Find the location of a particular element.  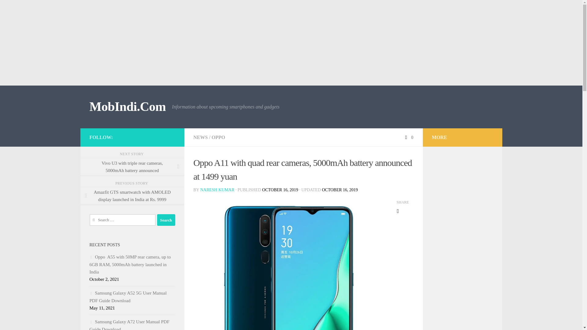

0 is located at coordinates (408, 137).